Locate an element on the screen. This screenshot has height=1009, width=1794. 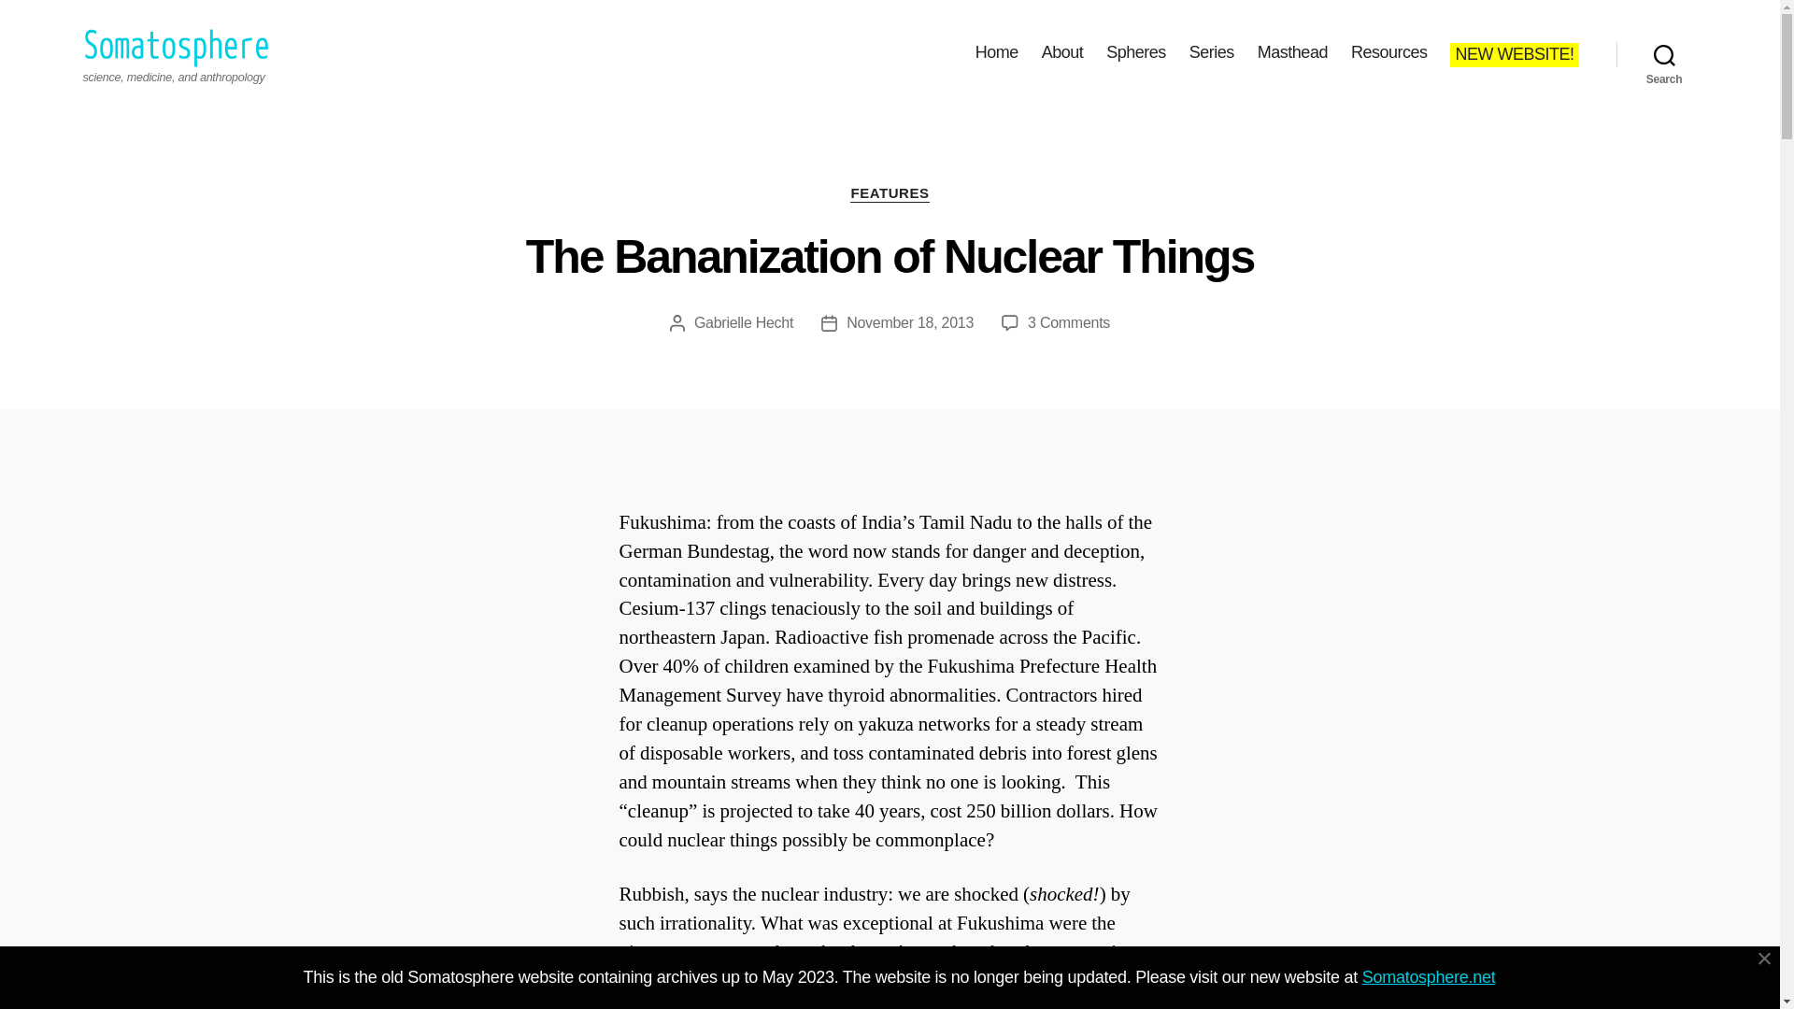
FEATURES is located at coordinates (890, 194).